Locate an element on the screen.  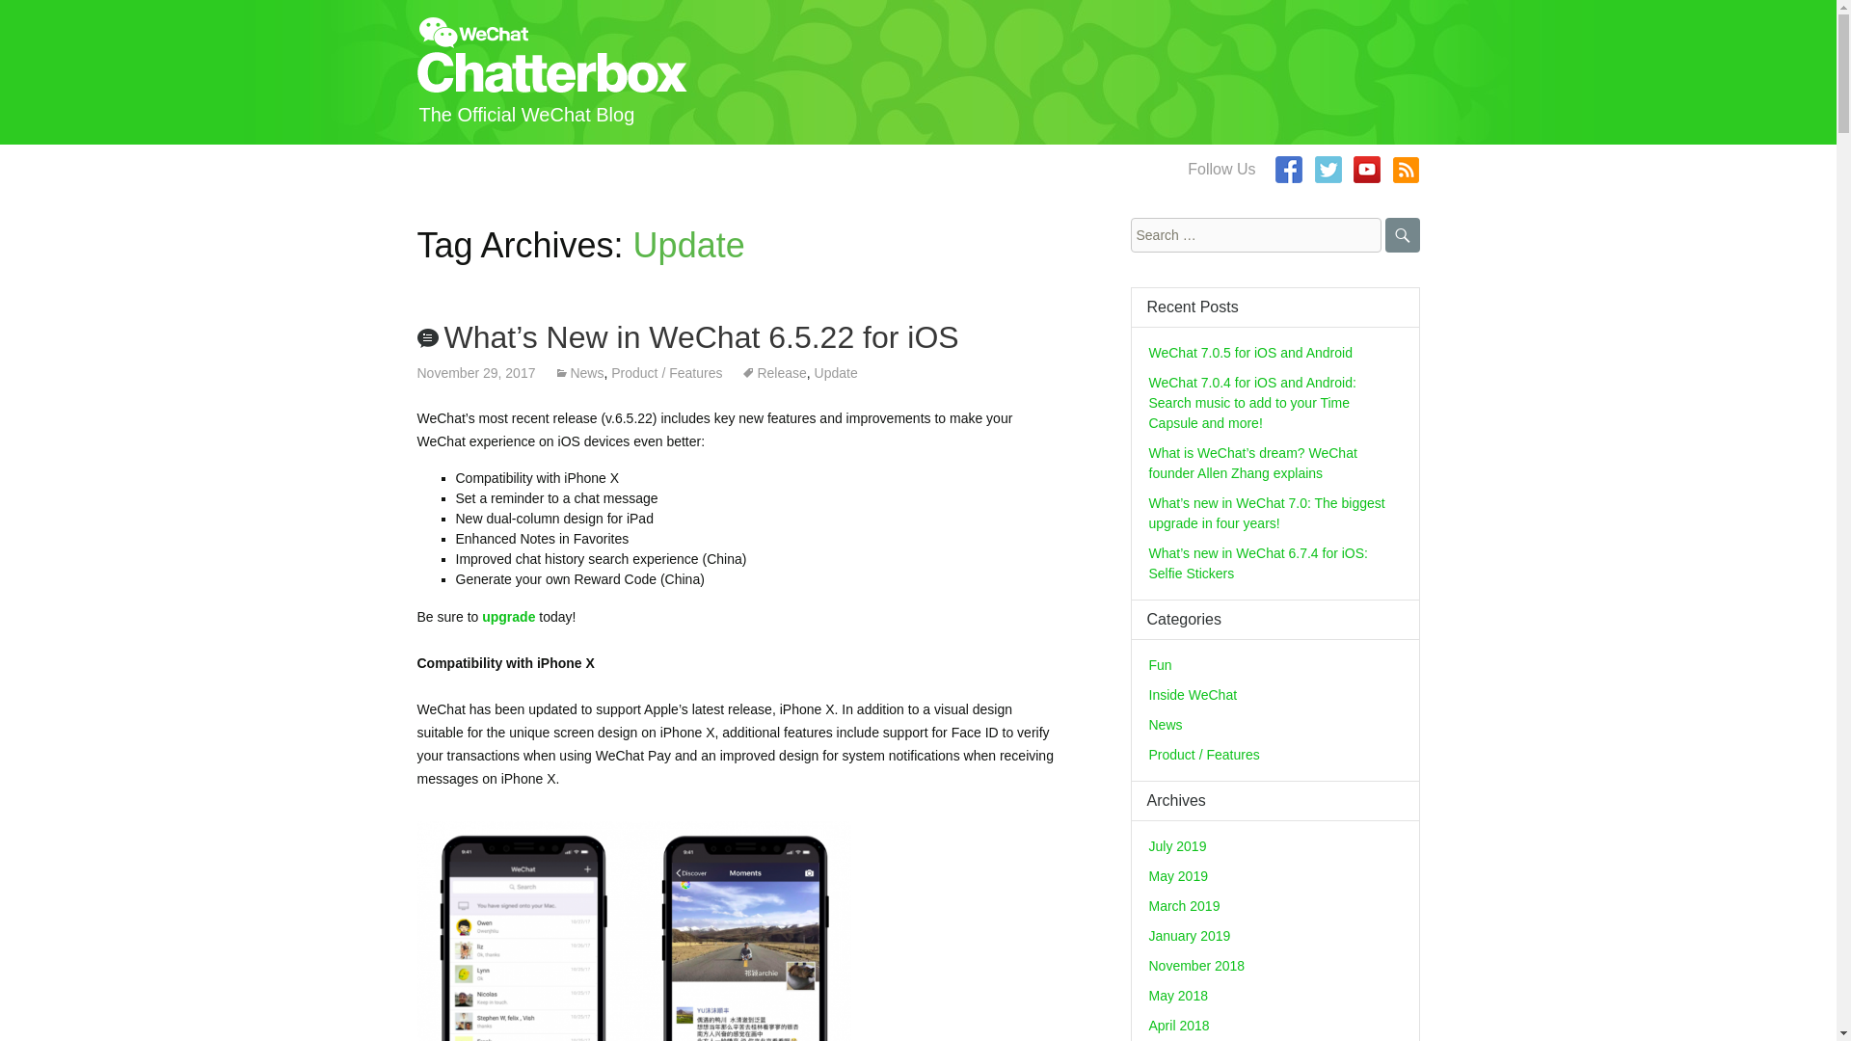
RSS is located at coordinates (1406, 170).